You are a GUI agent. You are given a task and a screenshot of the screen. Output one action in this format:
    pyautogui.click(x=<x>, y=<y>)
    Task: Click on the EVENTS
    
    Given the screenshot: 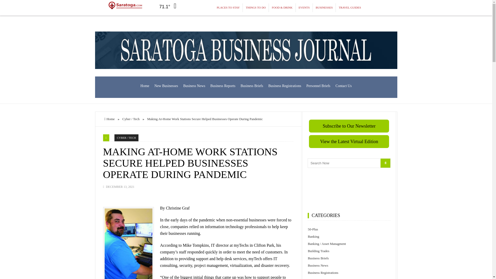 What is the action you would take?
    pyautogui.click(x=304, y=8)
    